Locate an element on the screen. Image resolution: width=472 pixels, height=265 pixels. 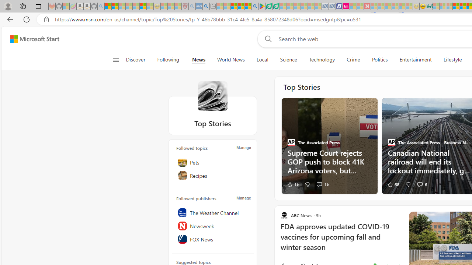
Jobs - lastminute.com Investor Portal is located at coordinates (346, 7).